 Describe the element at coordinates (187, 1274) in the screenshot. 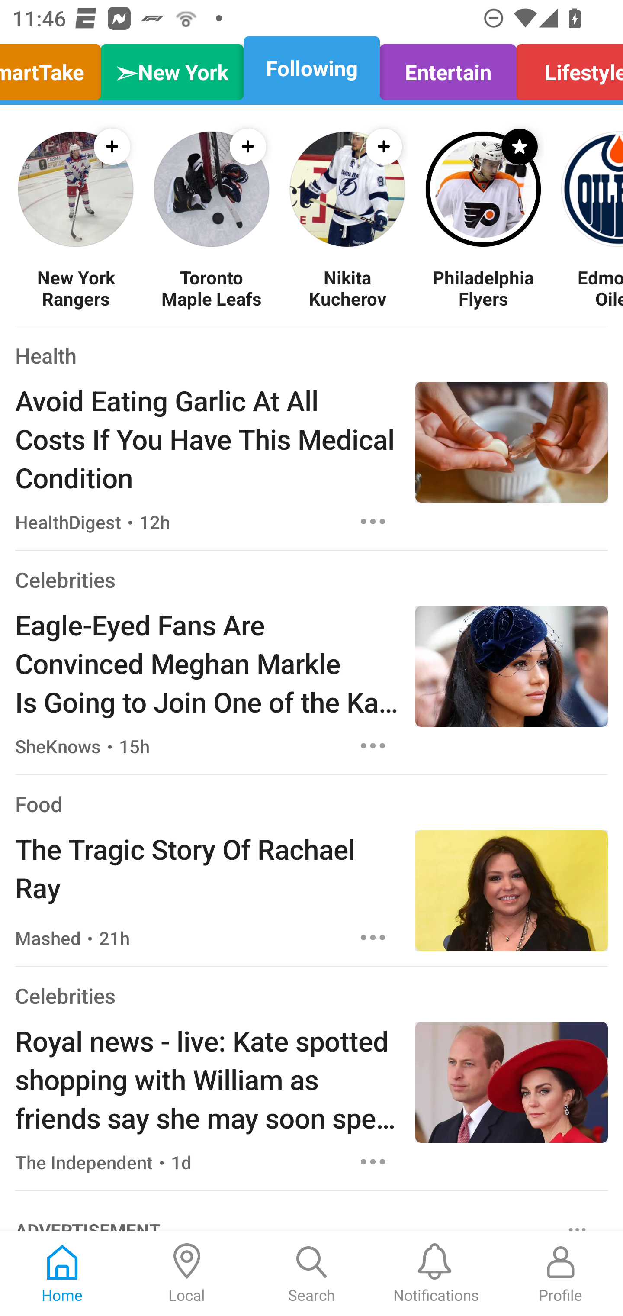

I see `Local` at that location.